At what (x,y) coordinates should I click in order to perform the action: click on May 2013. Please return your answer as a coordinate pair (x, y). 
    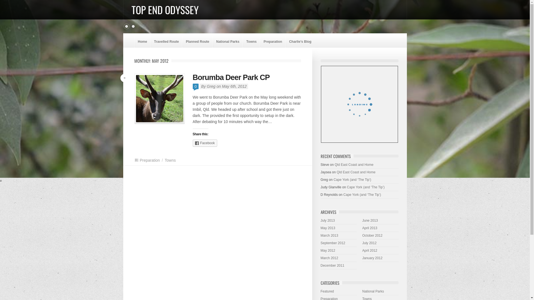
    Looking at the image, I should click on (328, 228).